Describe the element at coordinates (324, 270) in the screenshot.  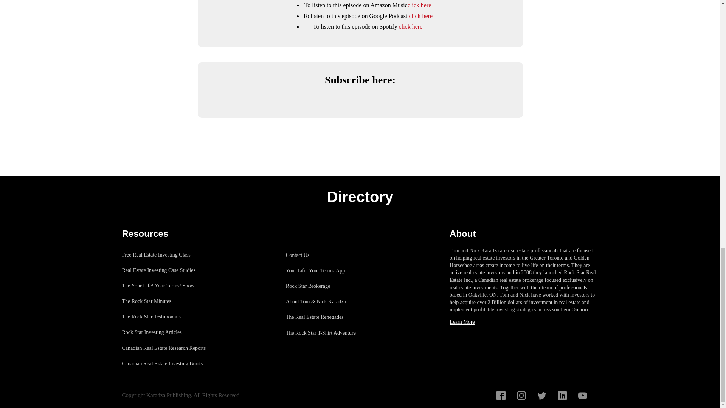
I see `Your Life. Your Terms. App` at that location.